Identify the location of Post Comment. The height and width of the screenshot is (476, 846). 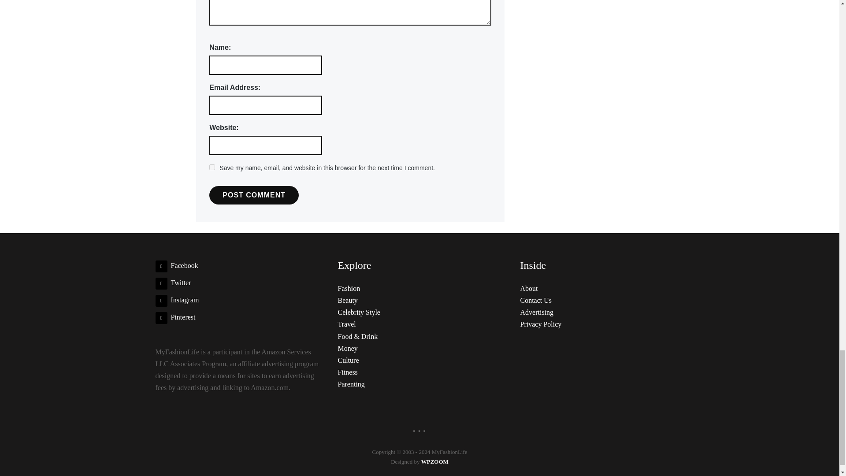
(254, 195).